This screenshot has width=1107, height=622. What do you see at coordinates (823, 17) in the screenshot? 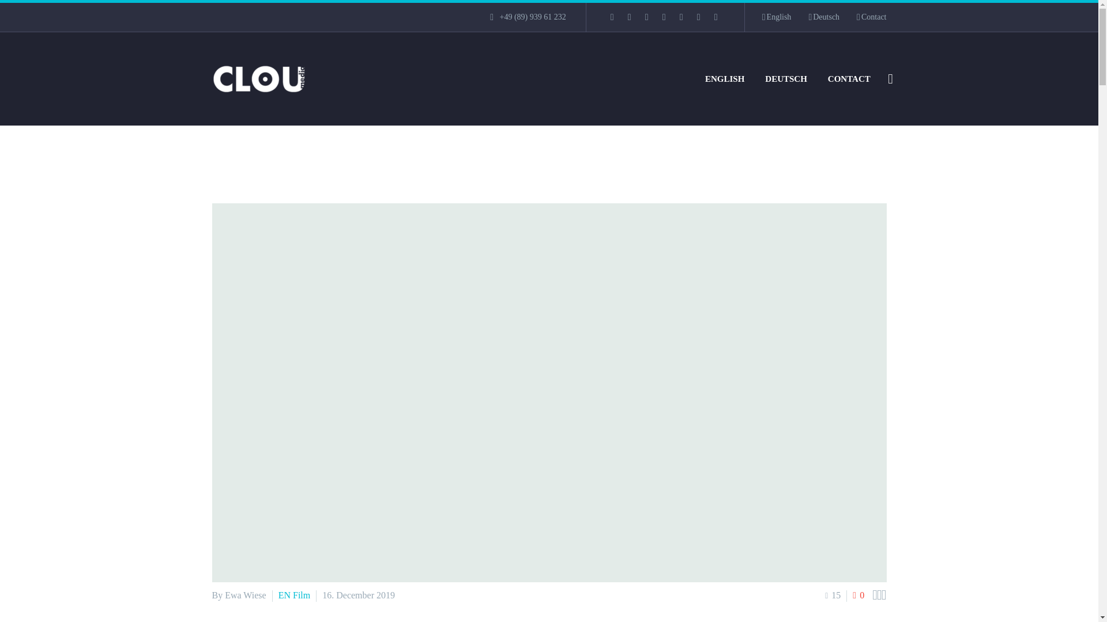
I see `Deutsch` at bounding box center [823, 17].